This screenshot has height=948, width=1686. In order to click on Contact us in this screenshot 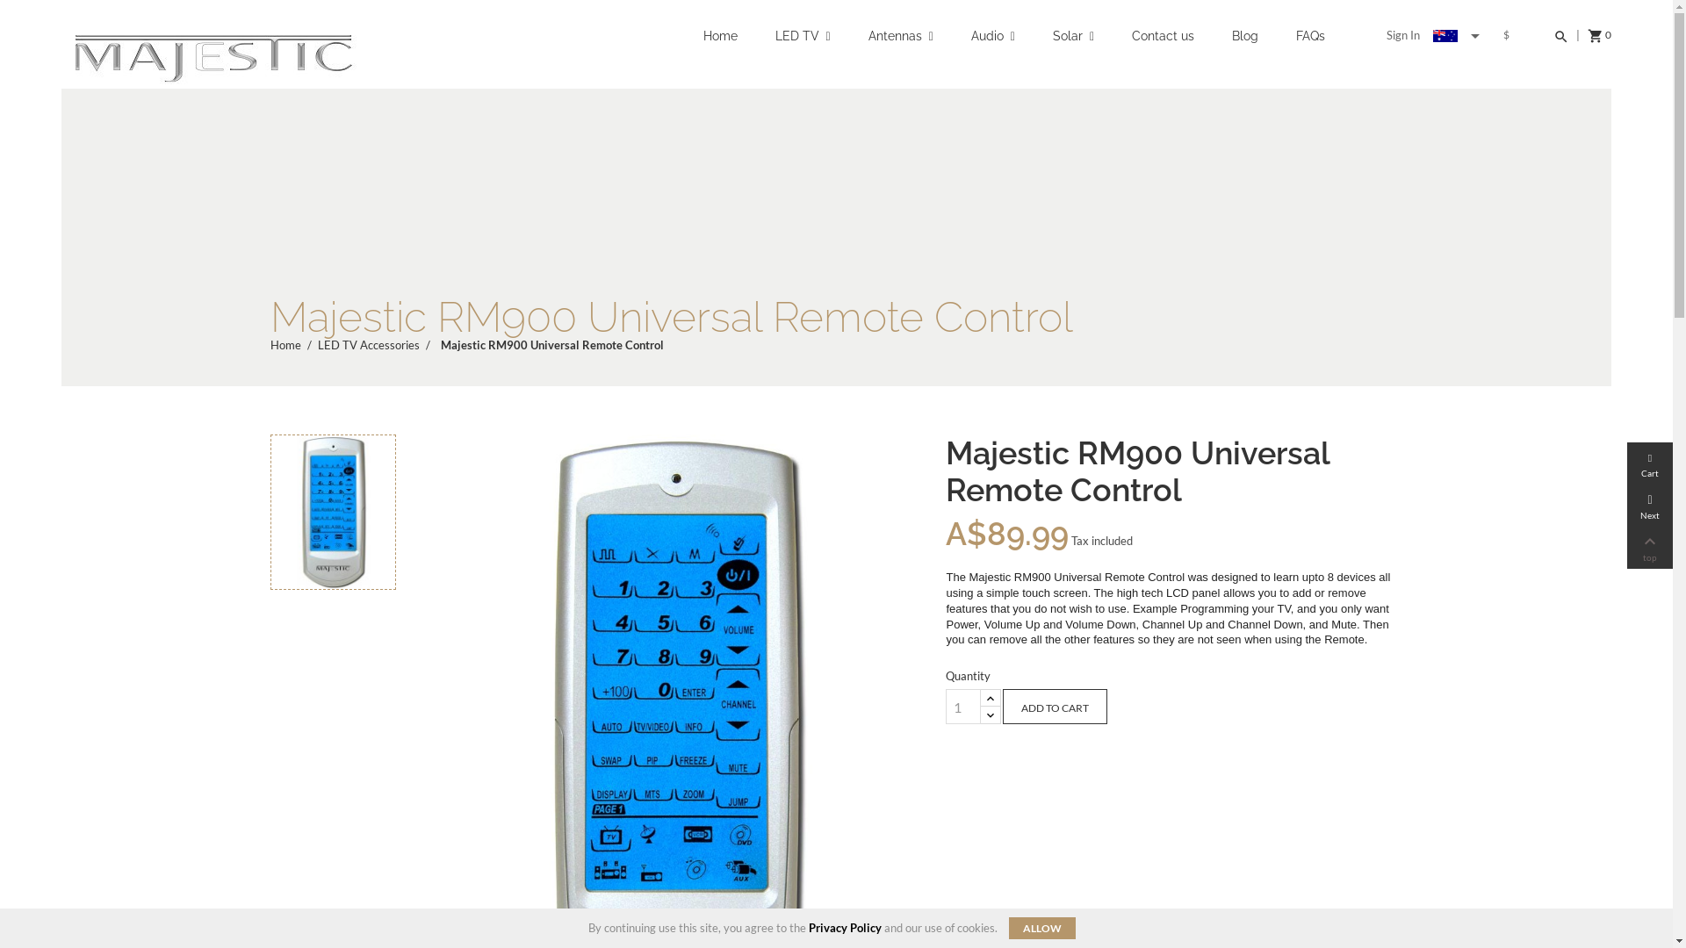, I will do `click(1163, 45)`.